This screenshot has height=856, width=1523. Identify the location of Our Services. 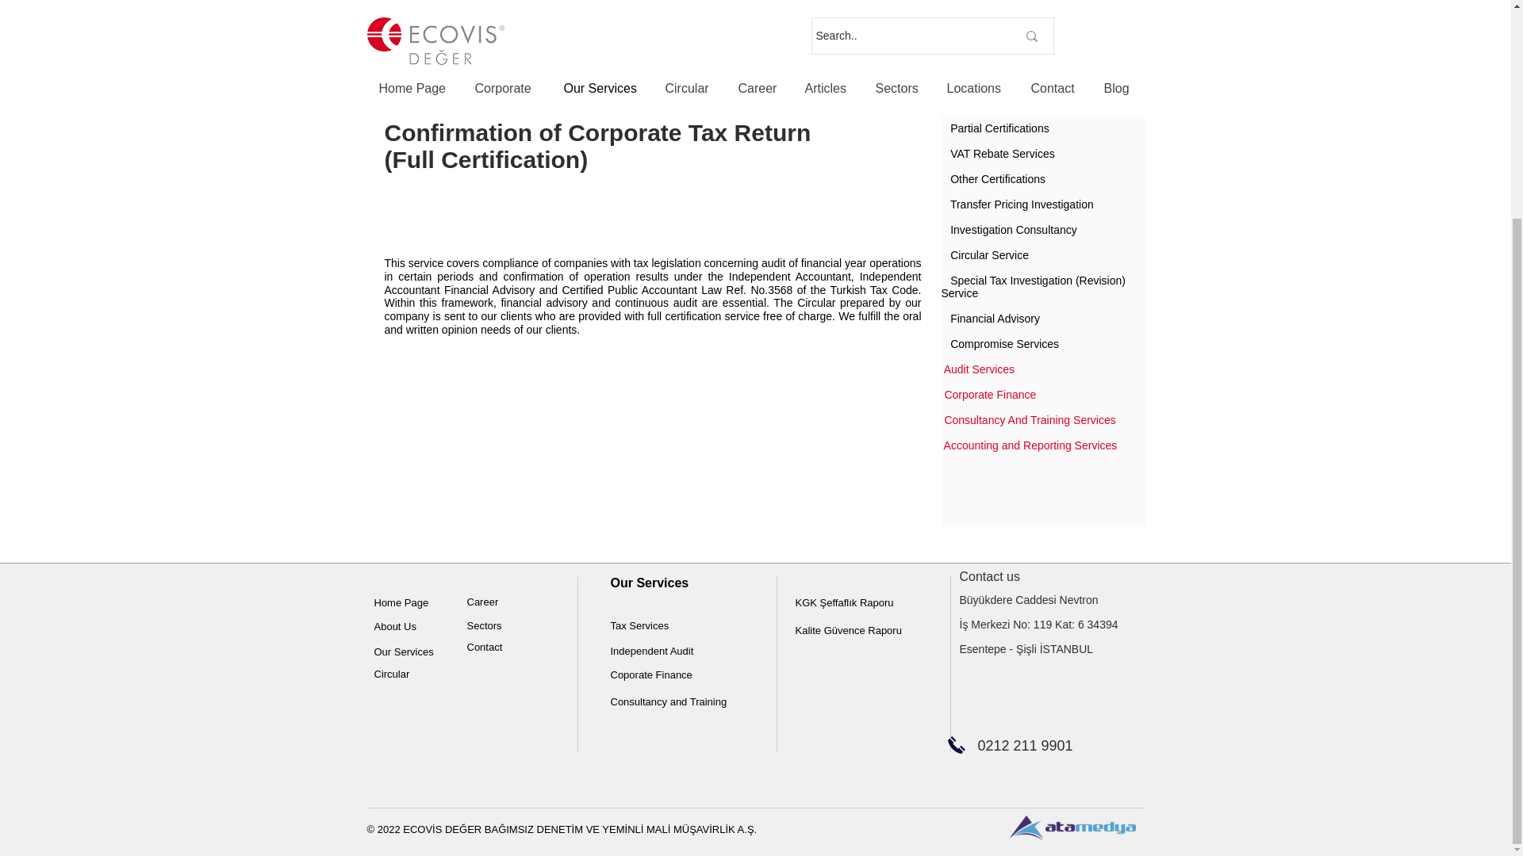
(405, 652).